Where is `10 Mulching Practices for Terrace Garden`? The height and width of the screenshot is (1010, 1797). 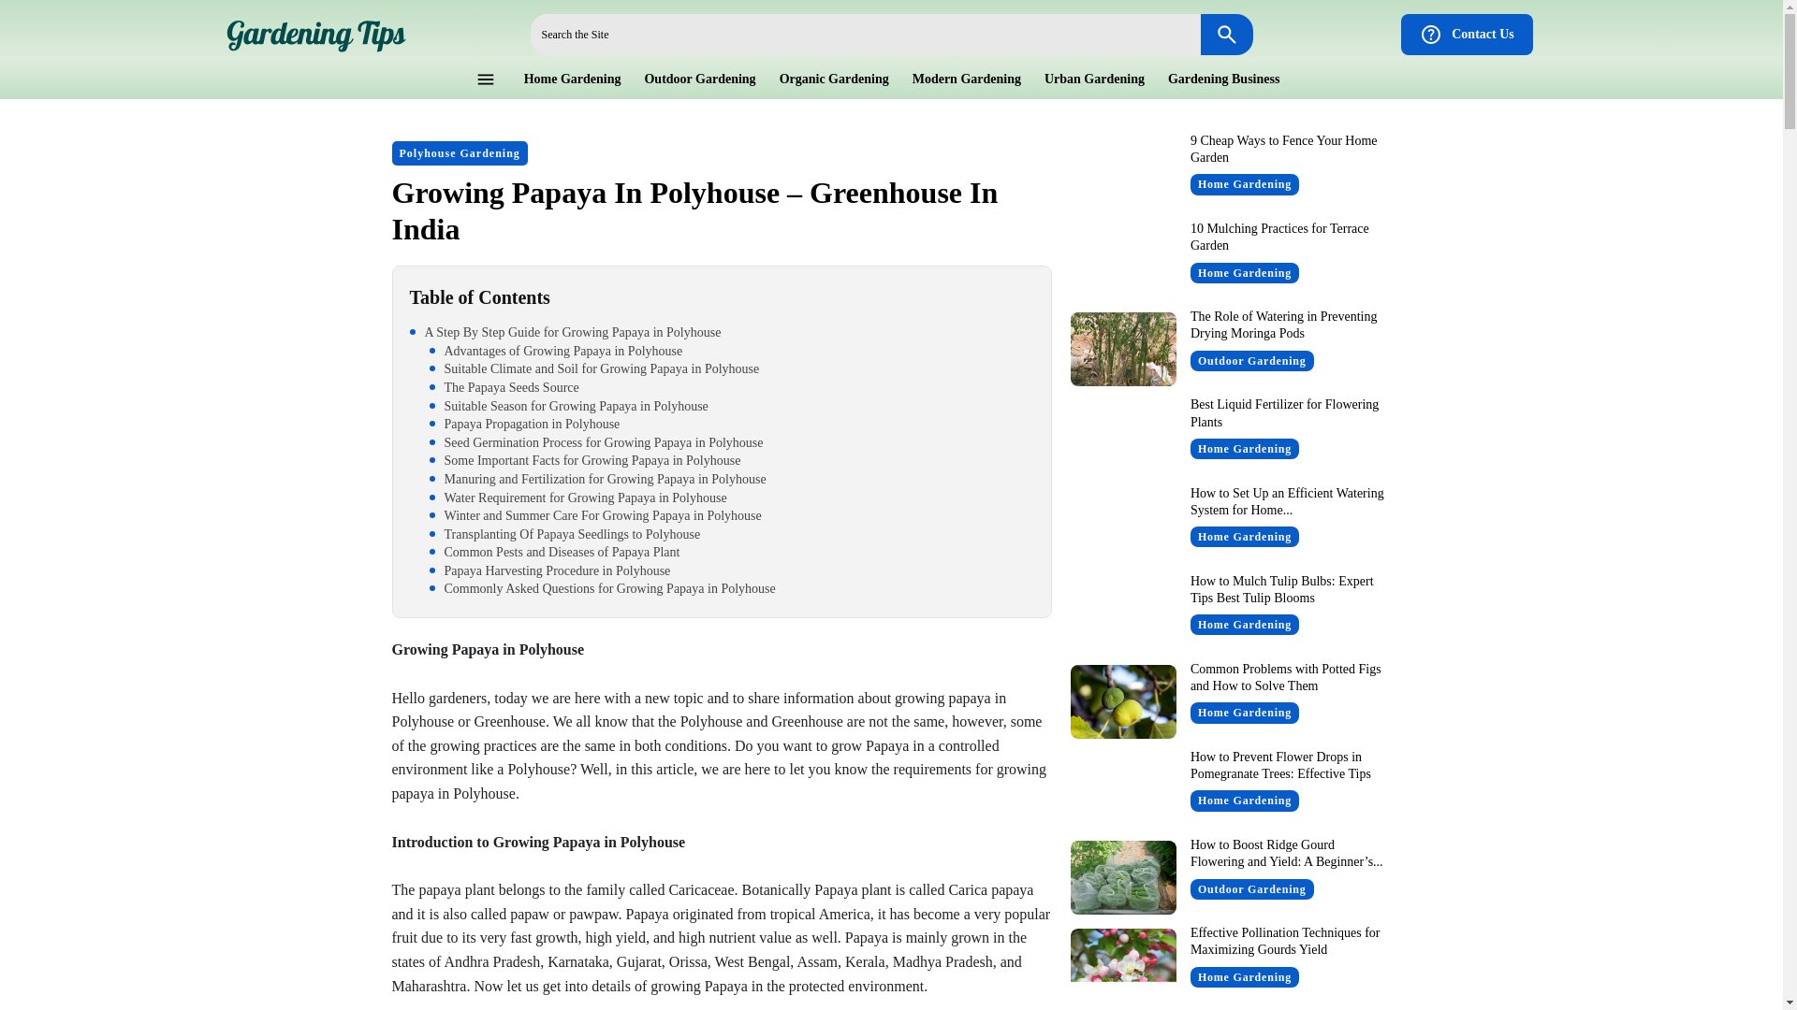
10 Mulching Practices for Terrace Garden is located at coordinates (1123, 260).